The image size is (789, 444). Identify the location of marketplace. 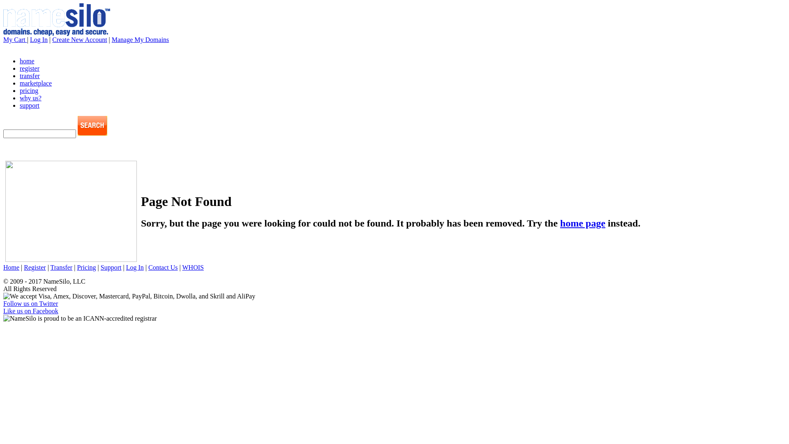
(36, 83).